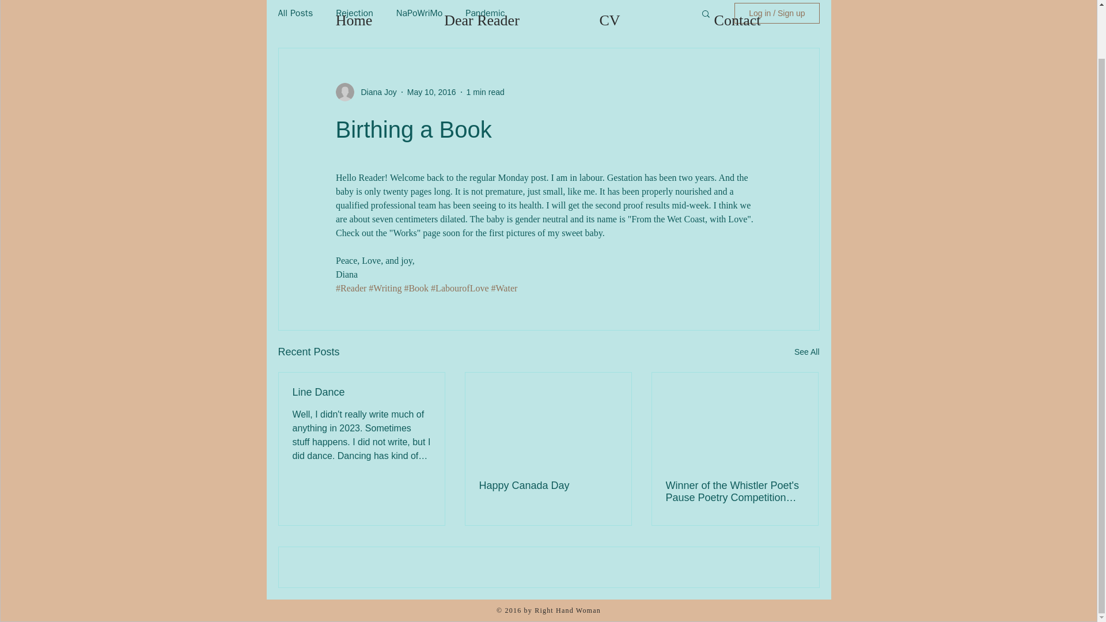  Describe the element at coordinates (419, 13) in the screenshot. I see `NaPoWriMo` at that location.